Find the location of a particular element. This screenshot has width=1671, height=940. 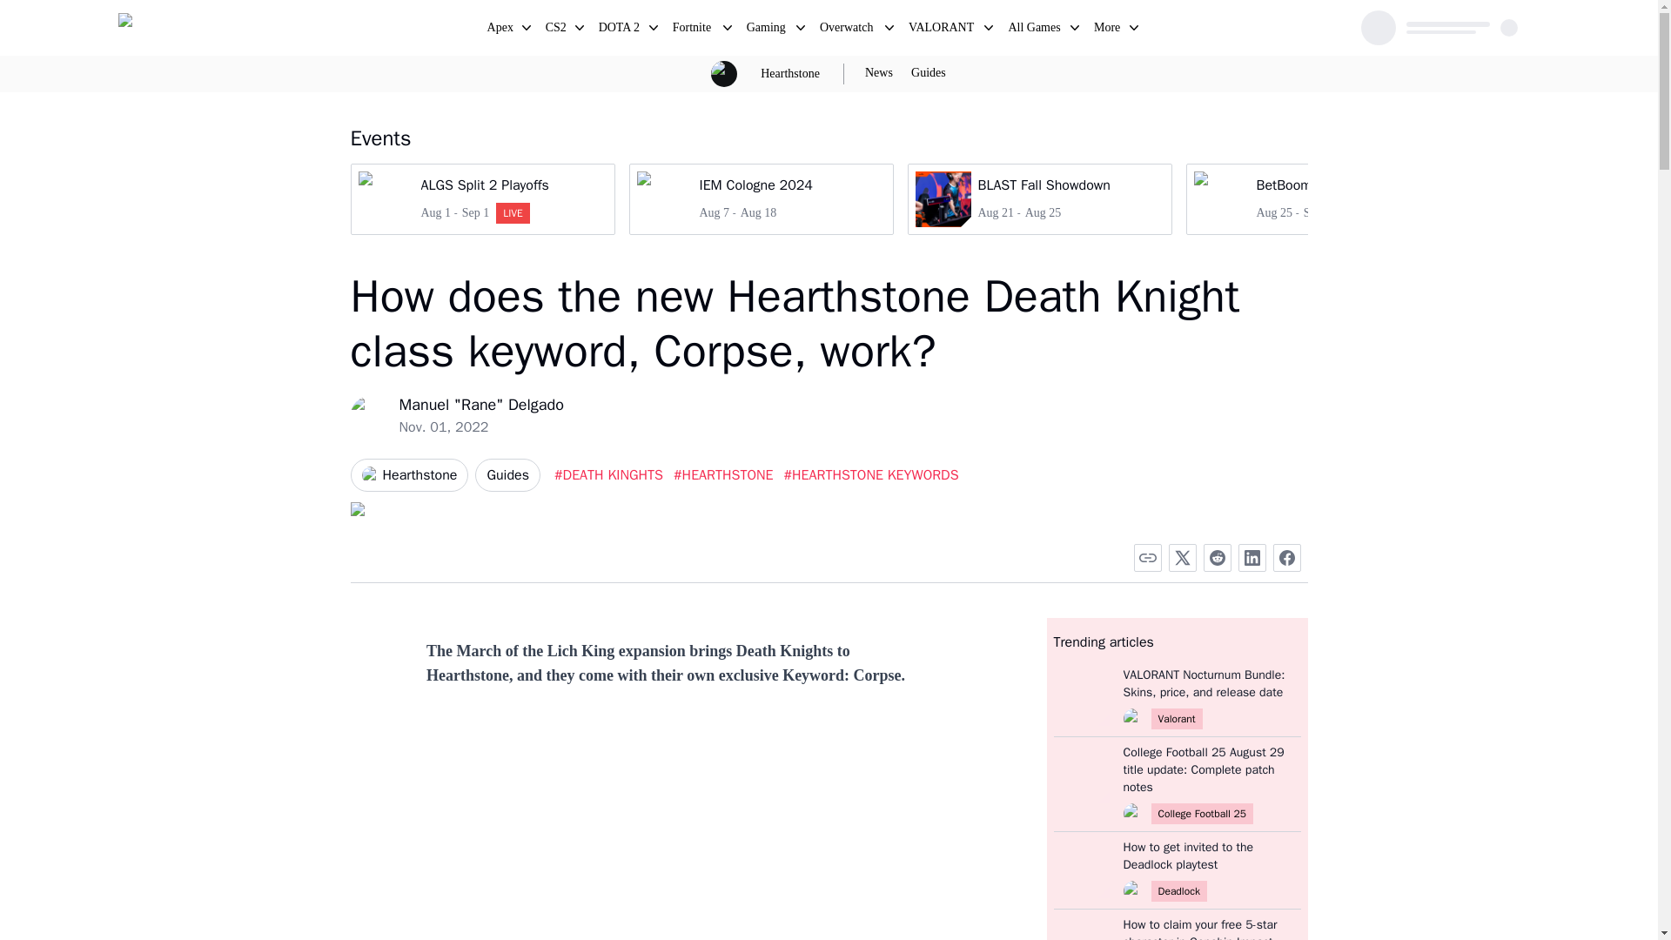

Guides is located at coordinates (507, 475).